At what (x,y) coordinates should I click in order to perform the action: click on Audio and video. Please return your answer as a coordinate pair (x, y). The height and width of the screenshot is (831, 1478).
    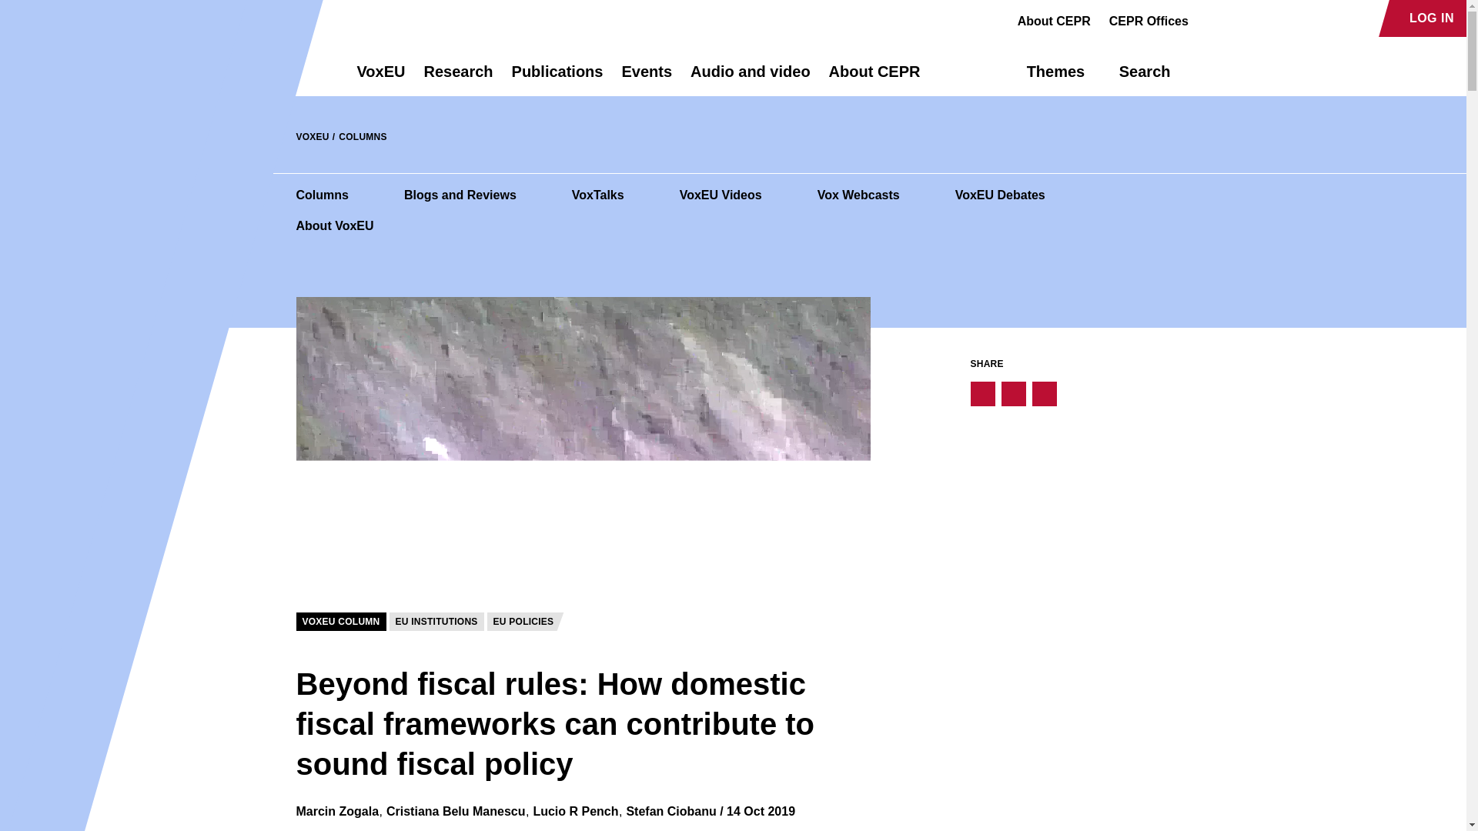
    Looking at the image, I should click on (750, 78).